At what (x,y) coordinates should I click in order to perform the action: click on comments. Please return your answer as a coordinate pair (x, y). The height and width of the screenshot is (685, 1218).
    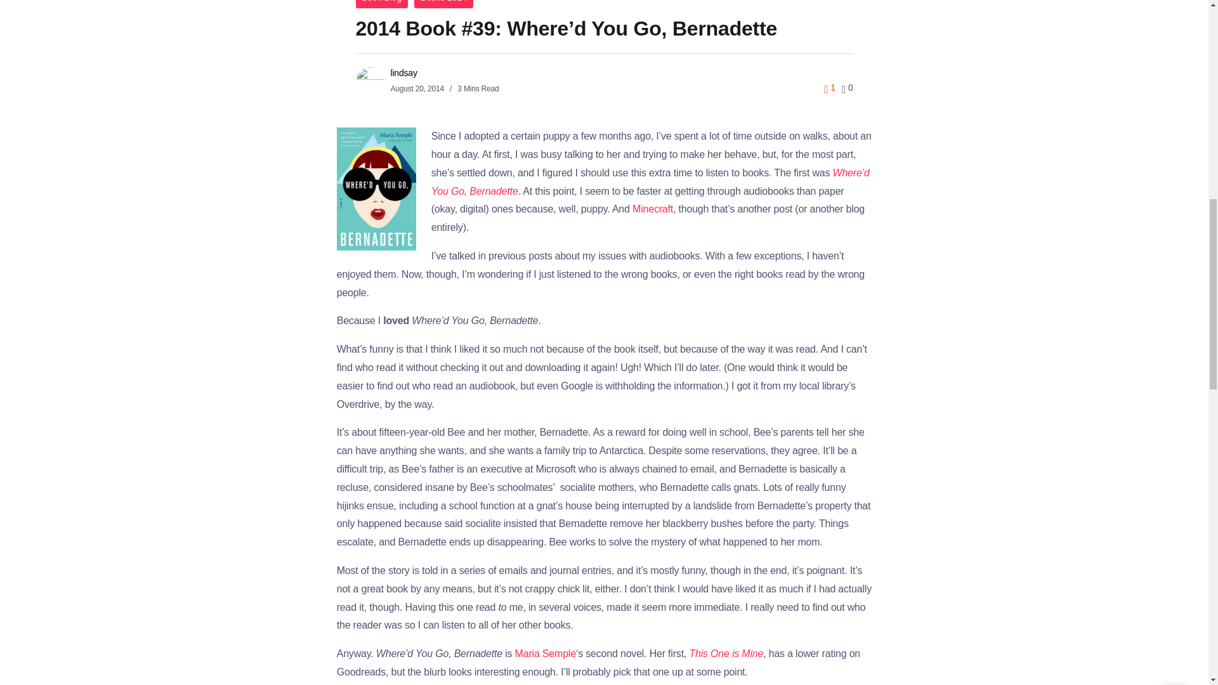
    Looking at the image, I should click on (848, 88).